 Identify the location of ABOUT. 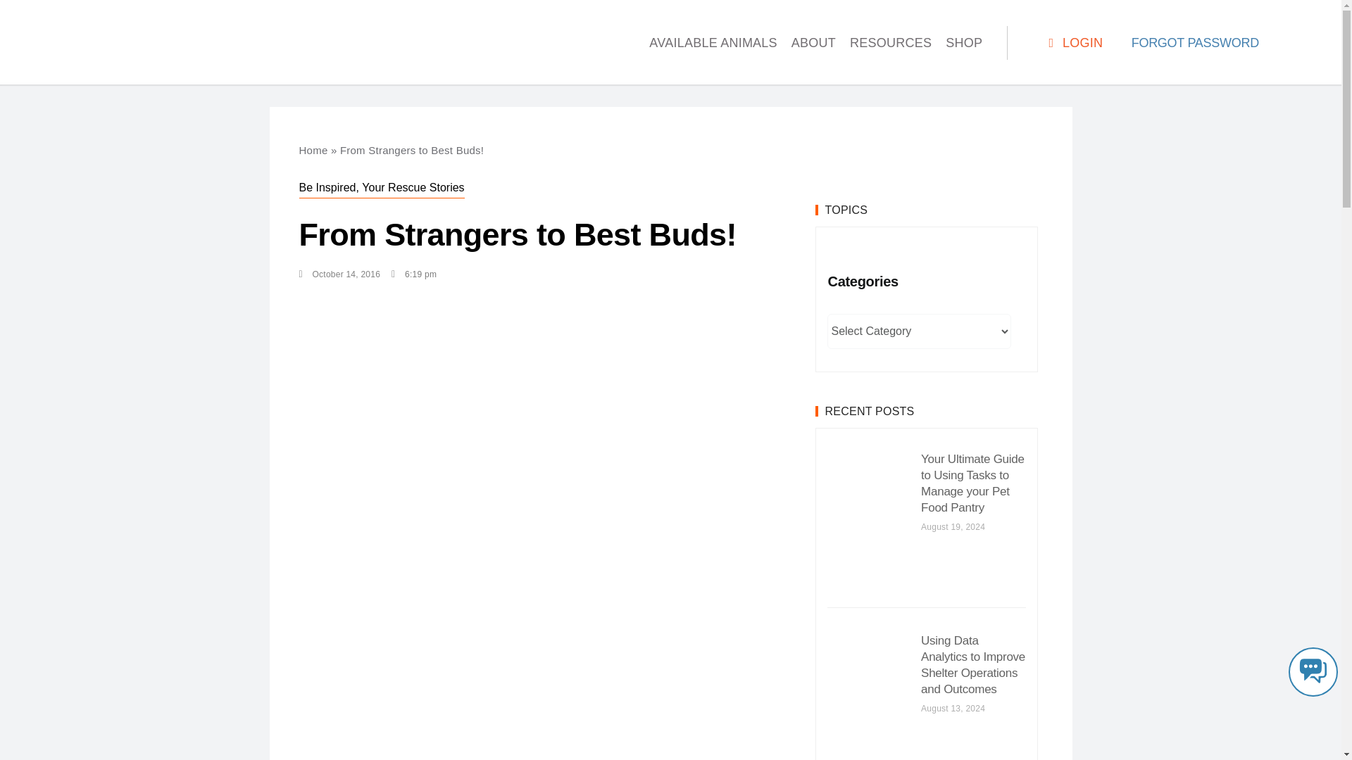
(813, 42).